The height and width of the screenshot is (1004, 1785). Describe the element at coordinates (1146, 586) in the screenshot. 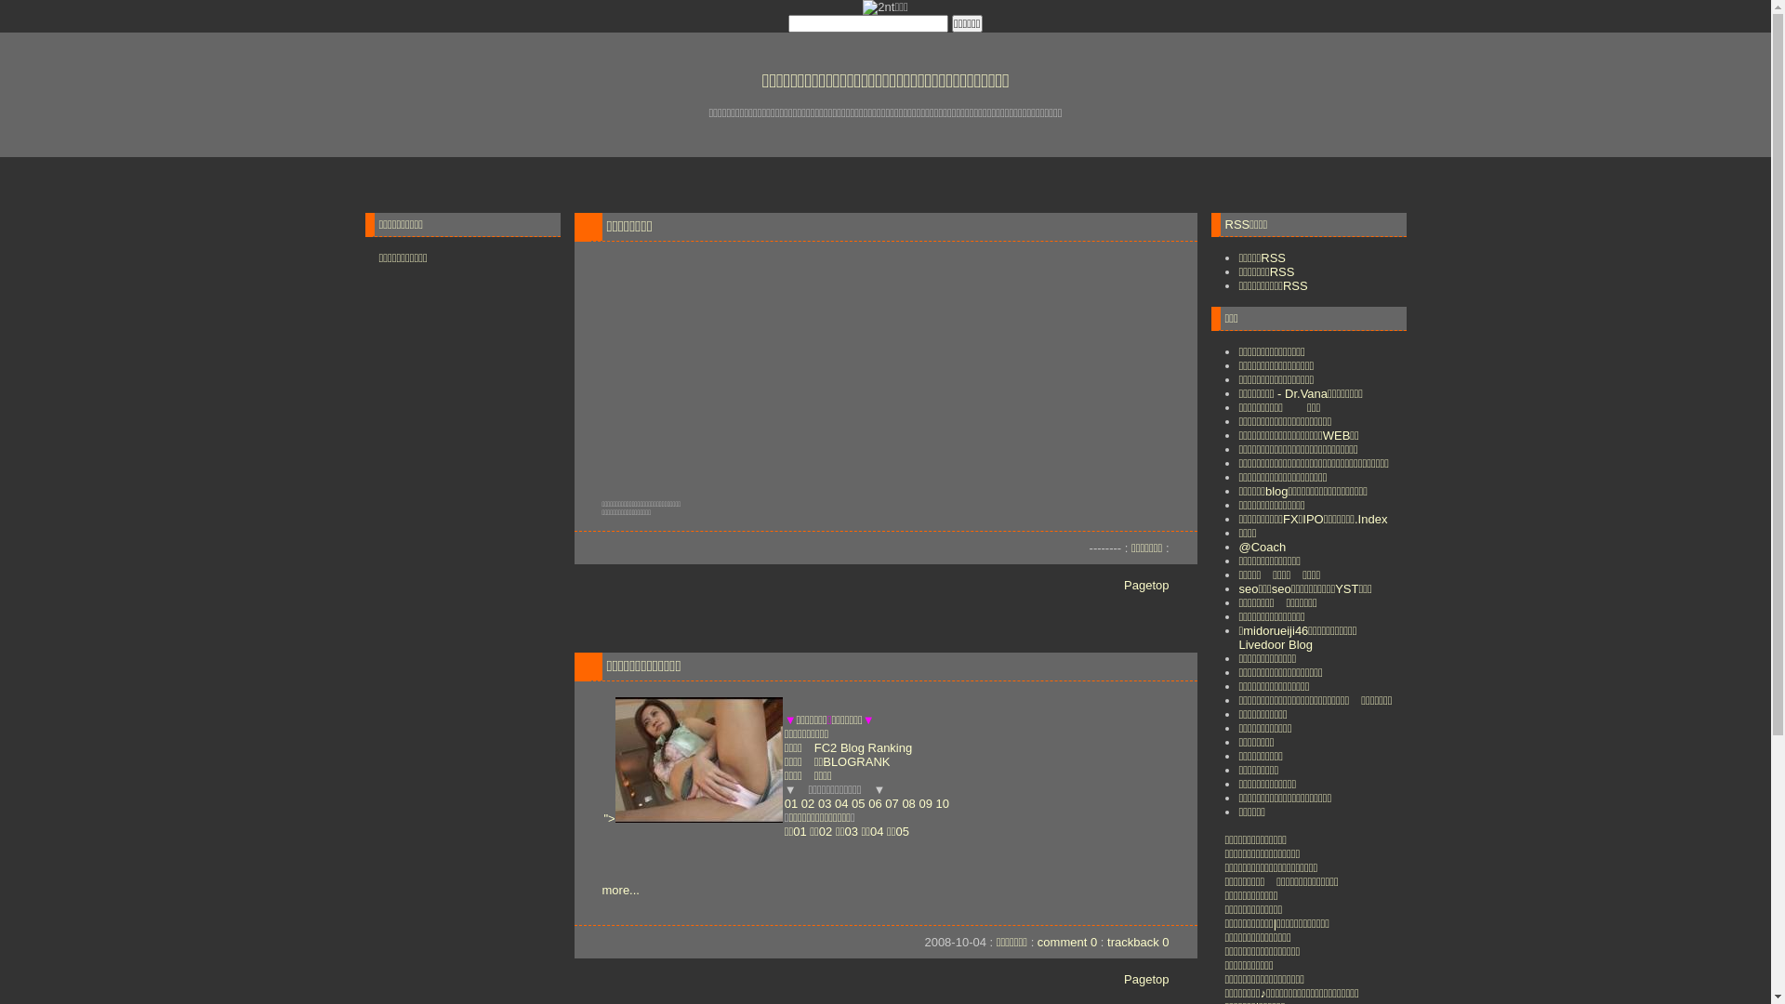

I see `Pagetop` at that location.